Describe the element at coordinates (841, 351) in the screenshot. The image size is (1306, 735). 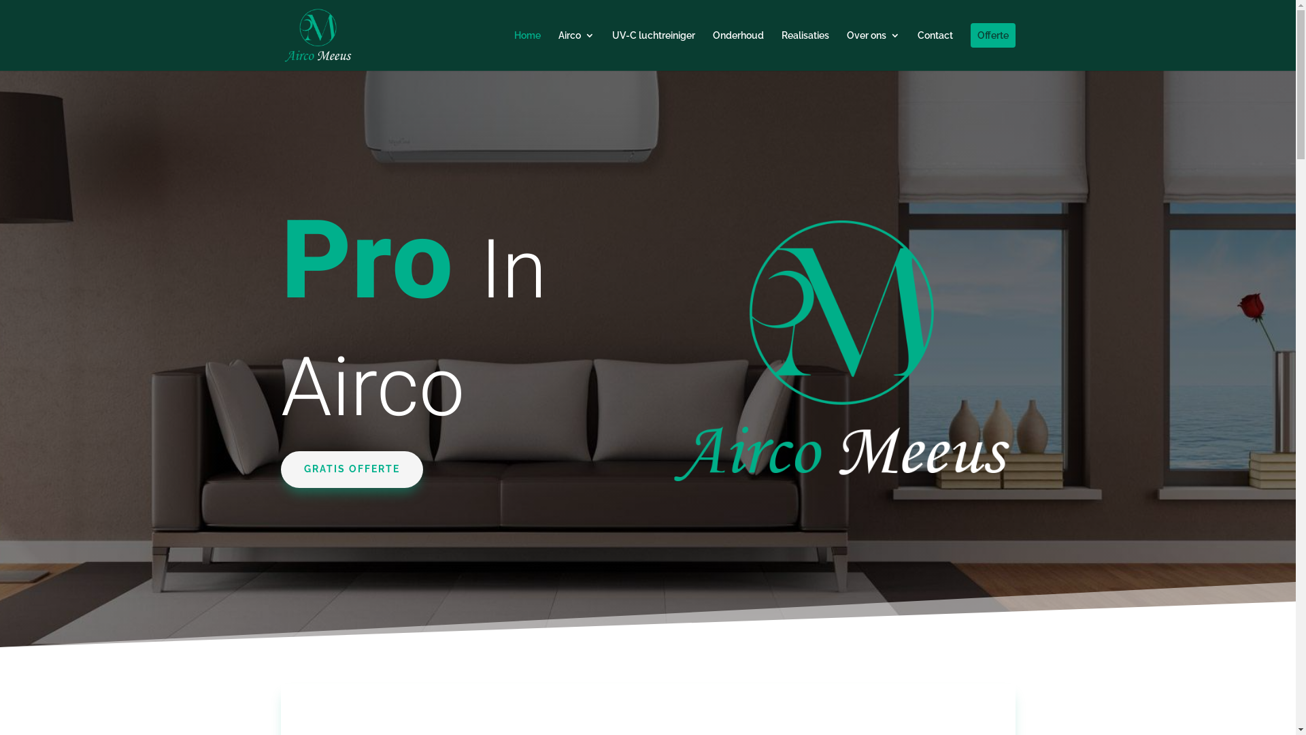
I see `Airco Meeus` at that location.